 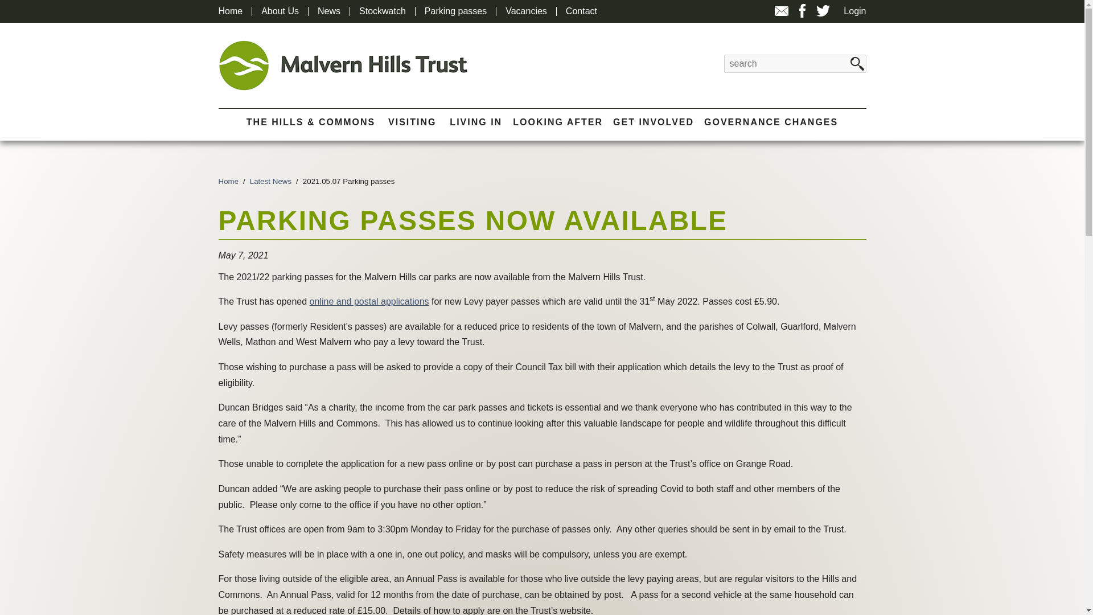 I want to click on Vacancies, so click(x=526, y=11).